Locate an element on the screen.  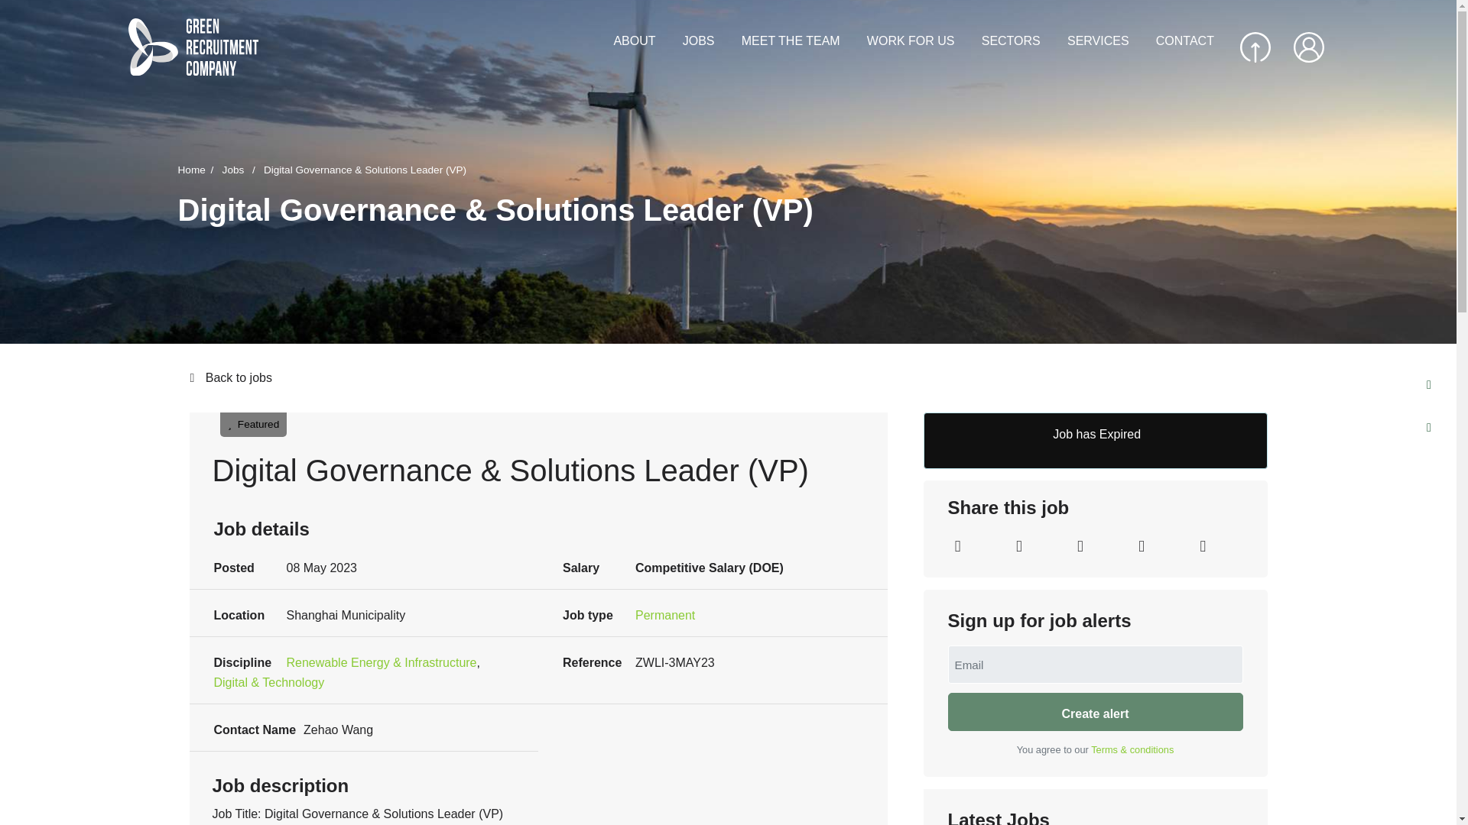
MEET THE TEAM is located at coordinates (791, 41).